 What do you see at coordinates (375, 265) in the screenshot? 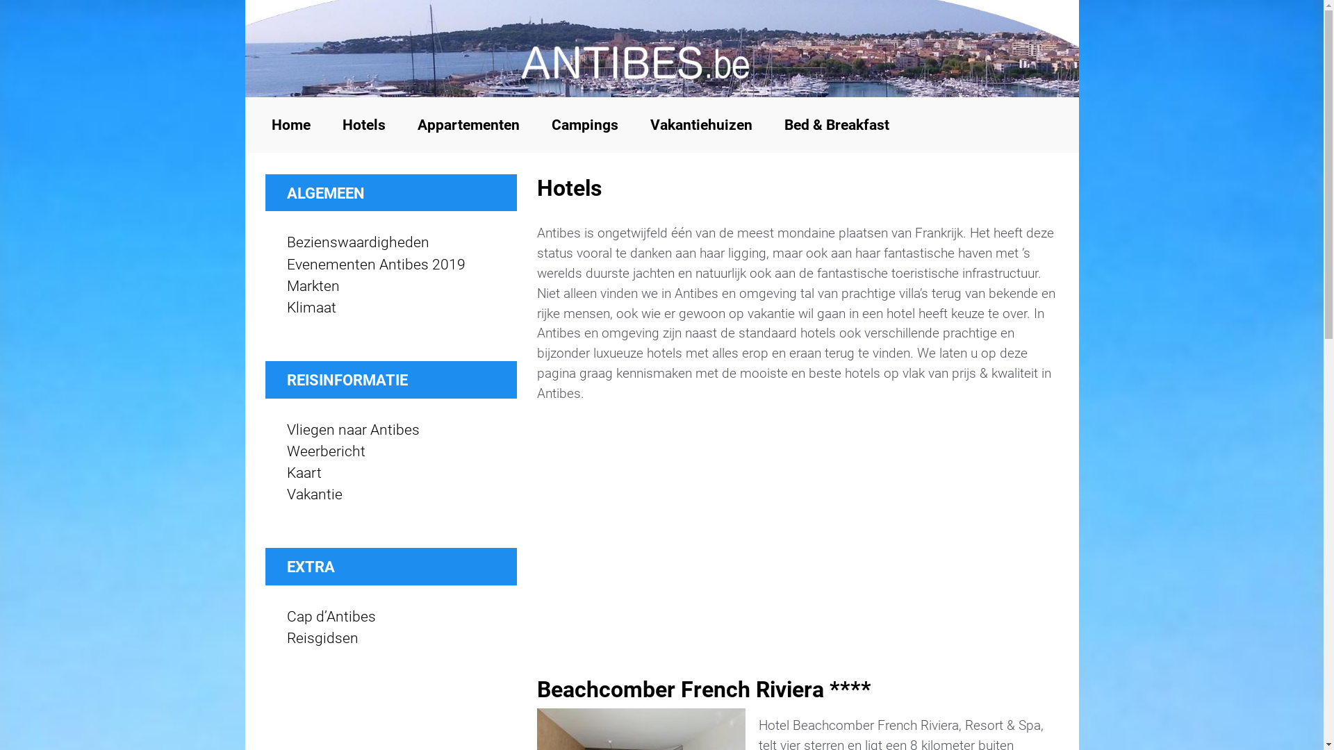
I see `Evenementen Antibes 2019` at bounding box center [375, 265].